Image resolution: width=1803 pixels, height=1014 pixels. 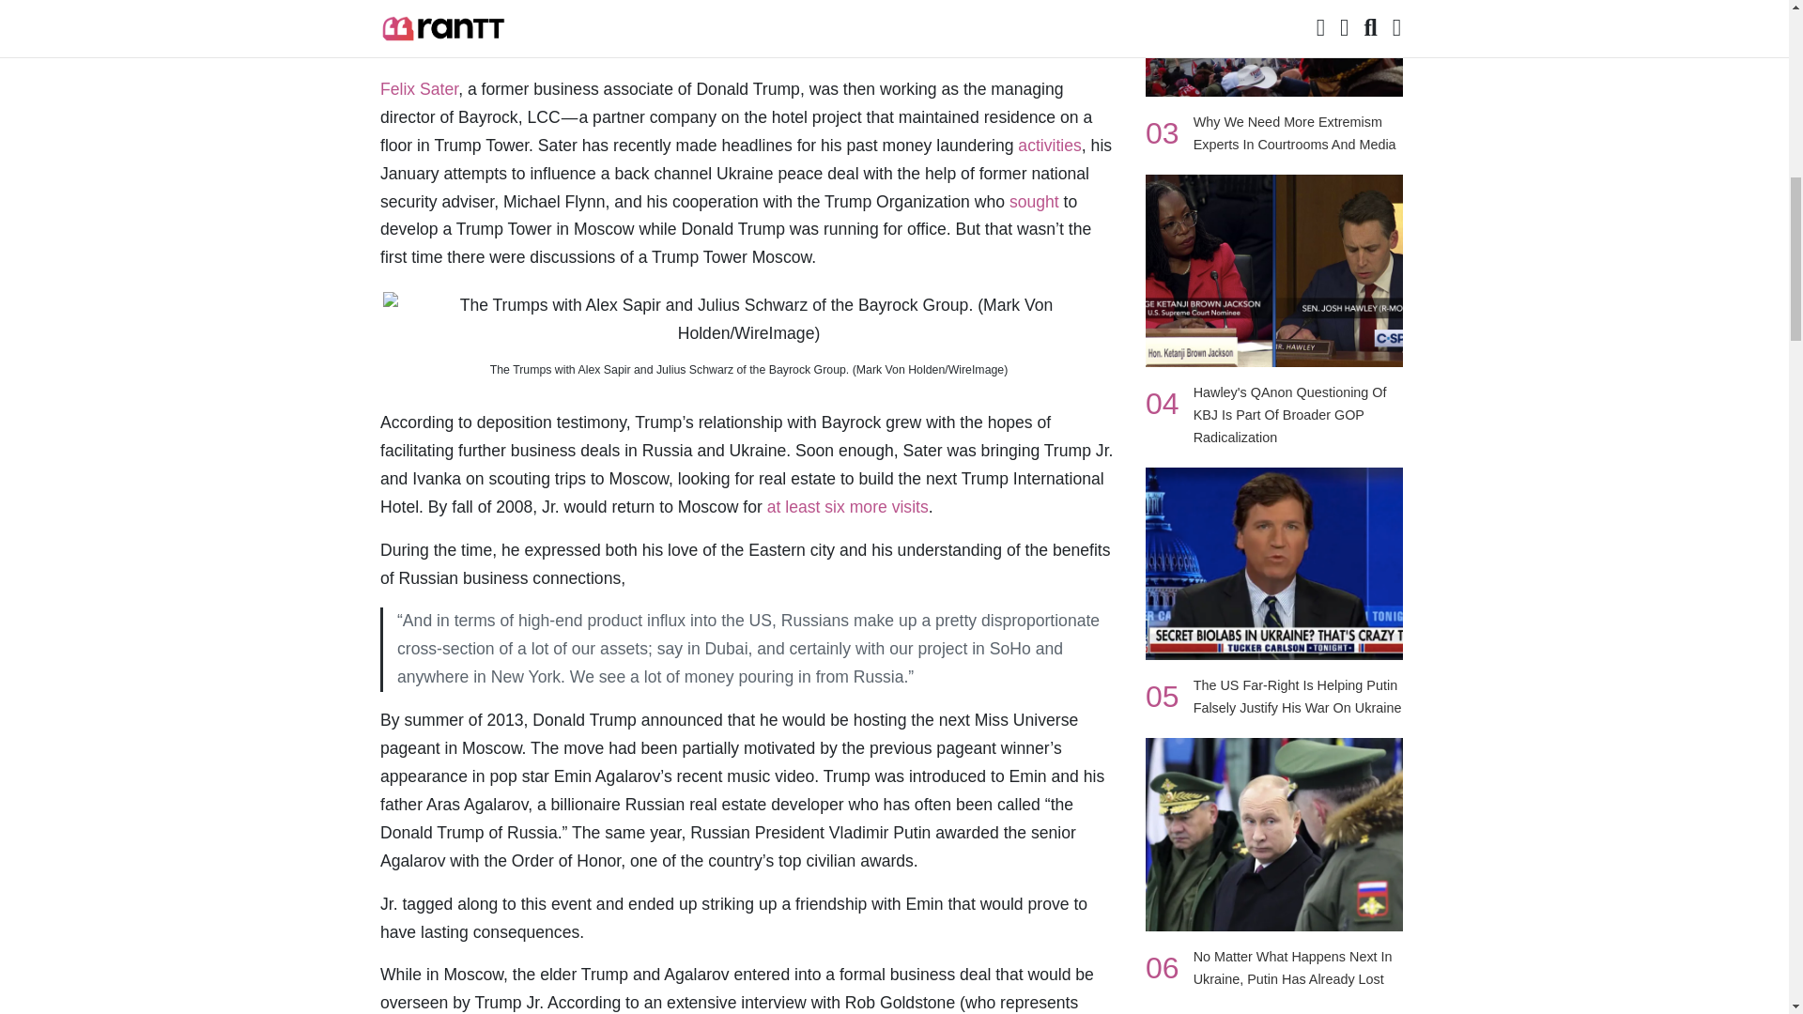 I want to click on activities, so click(x=1049, y=145).